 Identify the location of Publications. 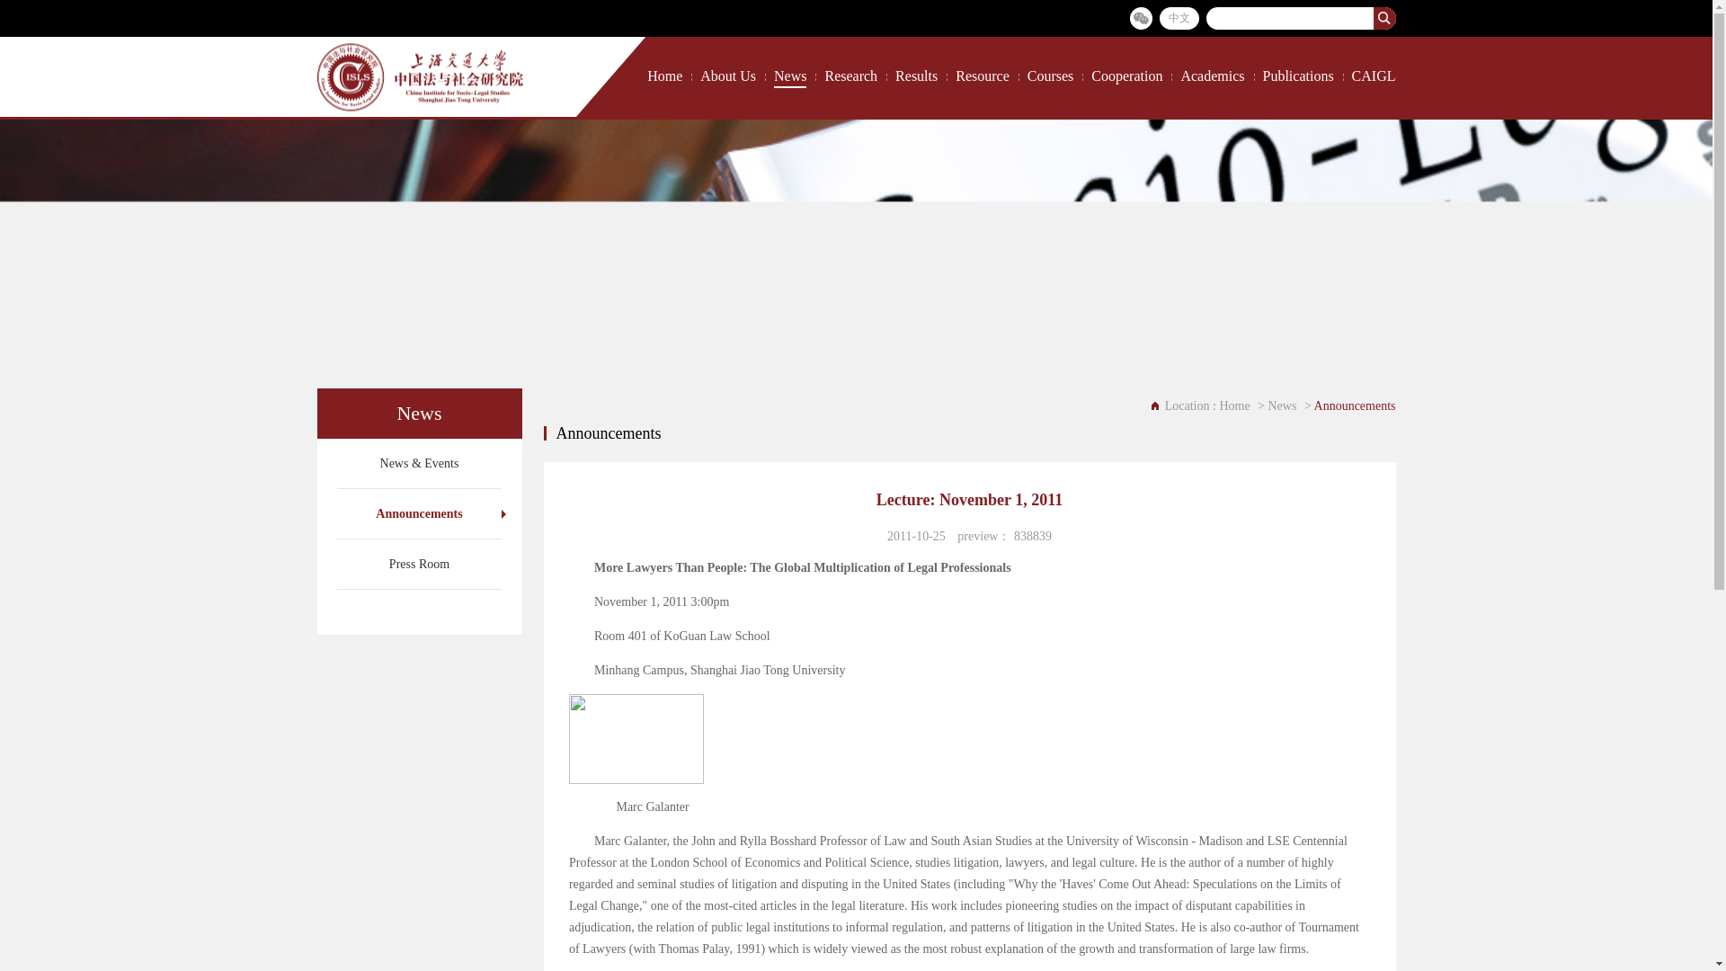
(1296, 76).